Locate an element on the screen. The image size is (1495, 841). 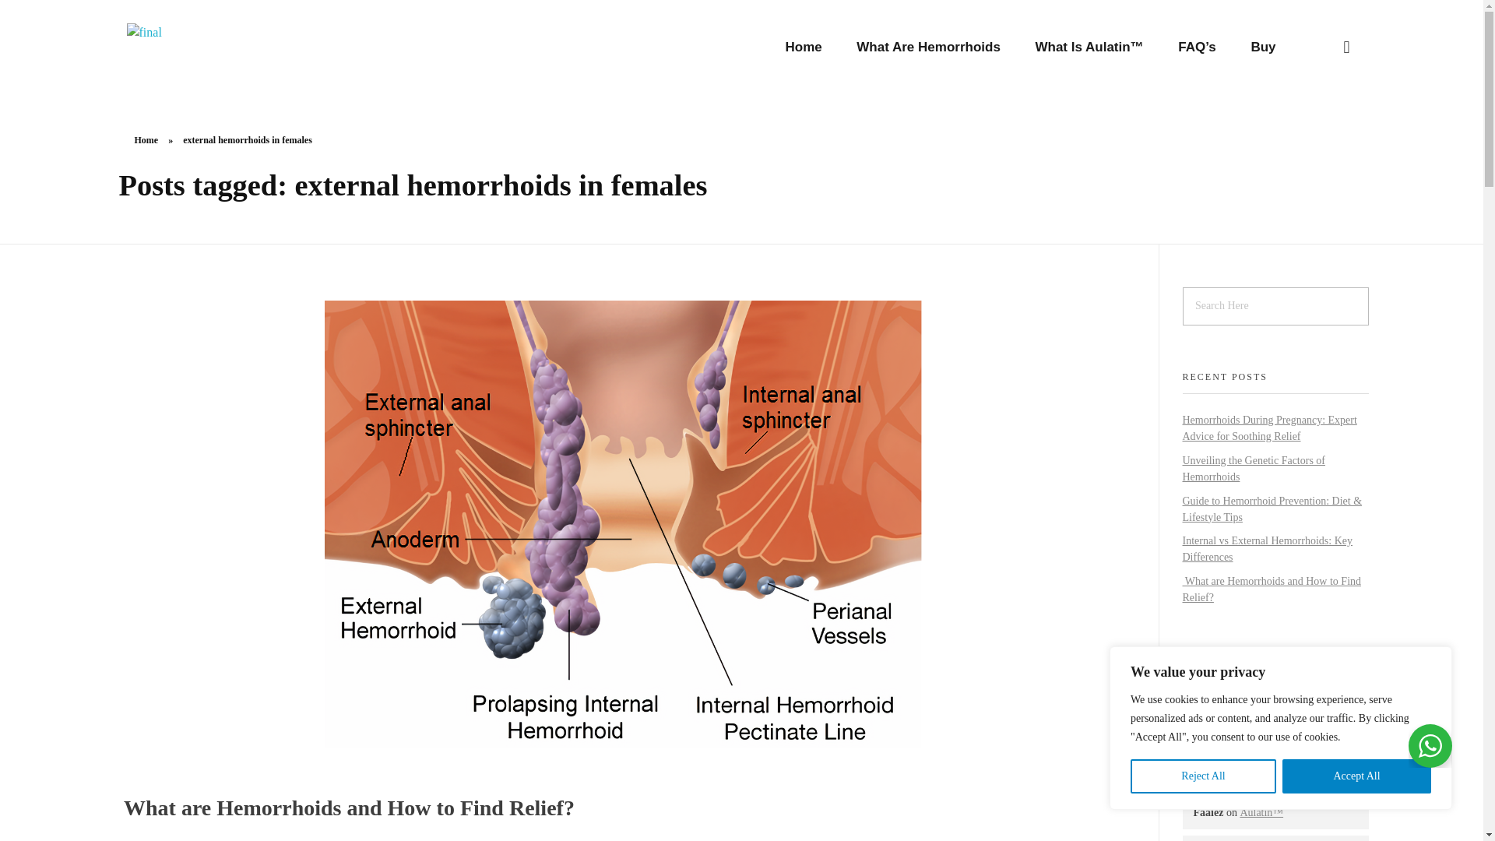
What Are Hemorrhoids is located at coordinates (928, 47).